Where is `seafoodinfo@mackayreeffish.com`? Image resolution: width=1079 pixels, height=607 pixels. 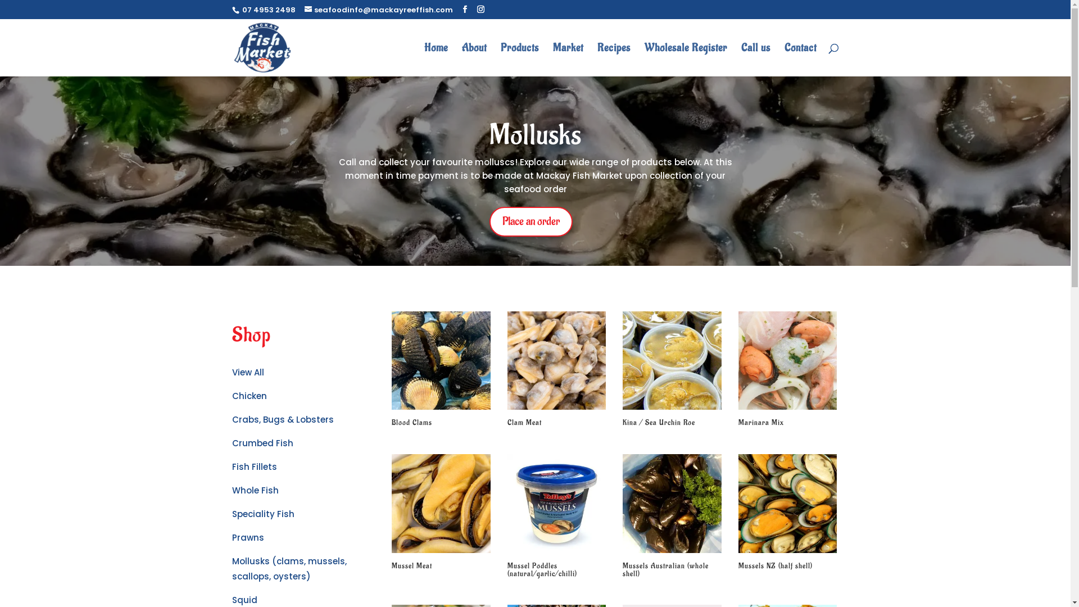
seafoodinfo@mackayreeffish.com is located at coordinates (379, 10).